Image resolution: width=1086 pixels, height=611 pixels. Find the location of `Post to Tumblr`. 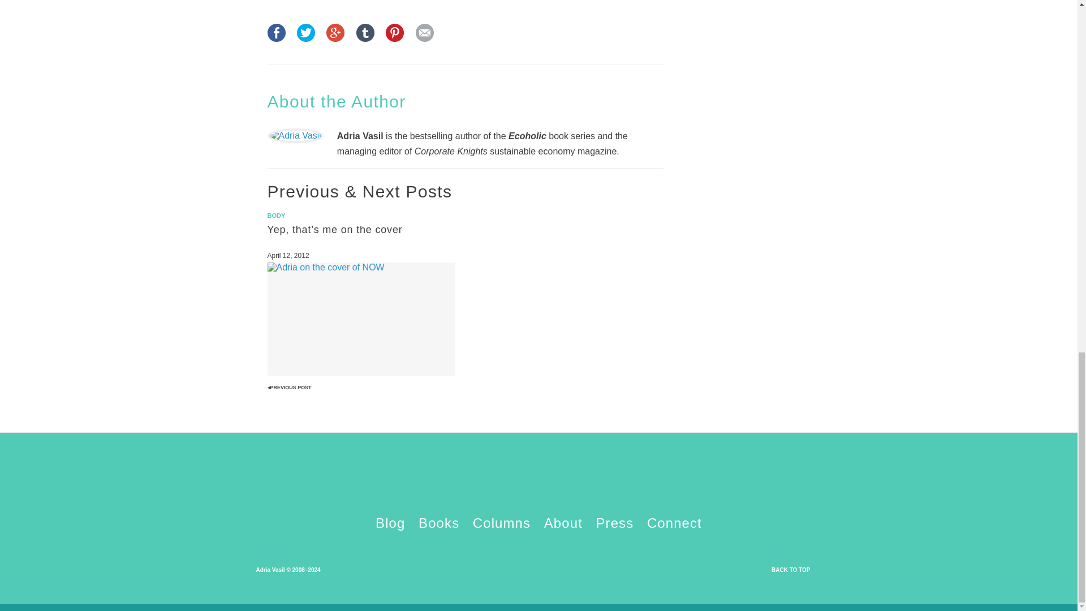

Post to Tumblr is located at coordinates (365, 38).